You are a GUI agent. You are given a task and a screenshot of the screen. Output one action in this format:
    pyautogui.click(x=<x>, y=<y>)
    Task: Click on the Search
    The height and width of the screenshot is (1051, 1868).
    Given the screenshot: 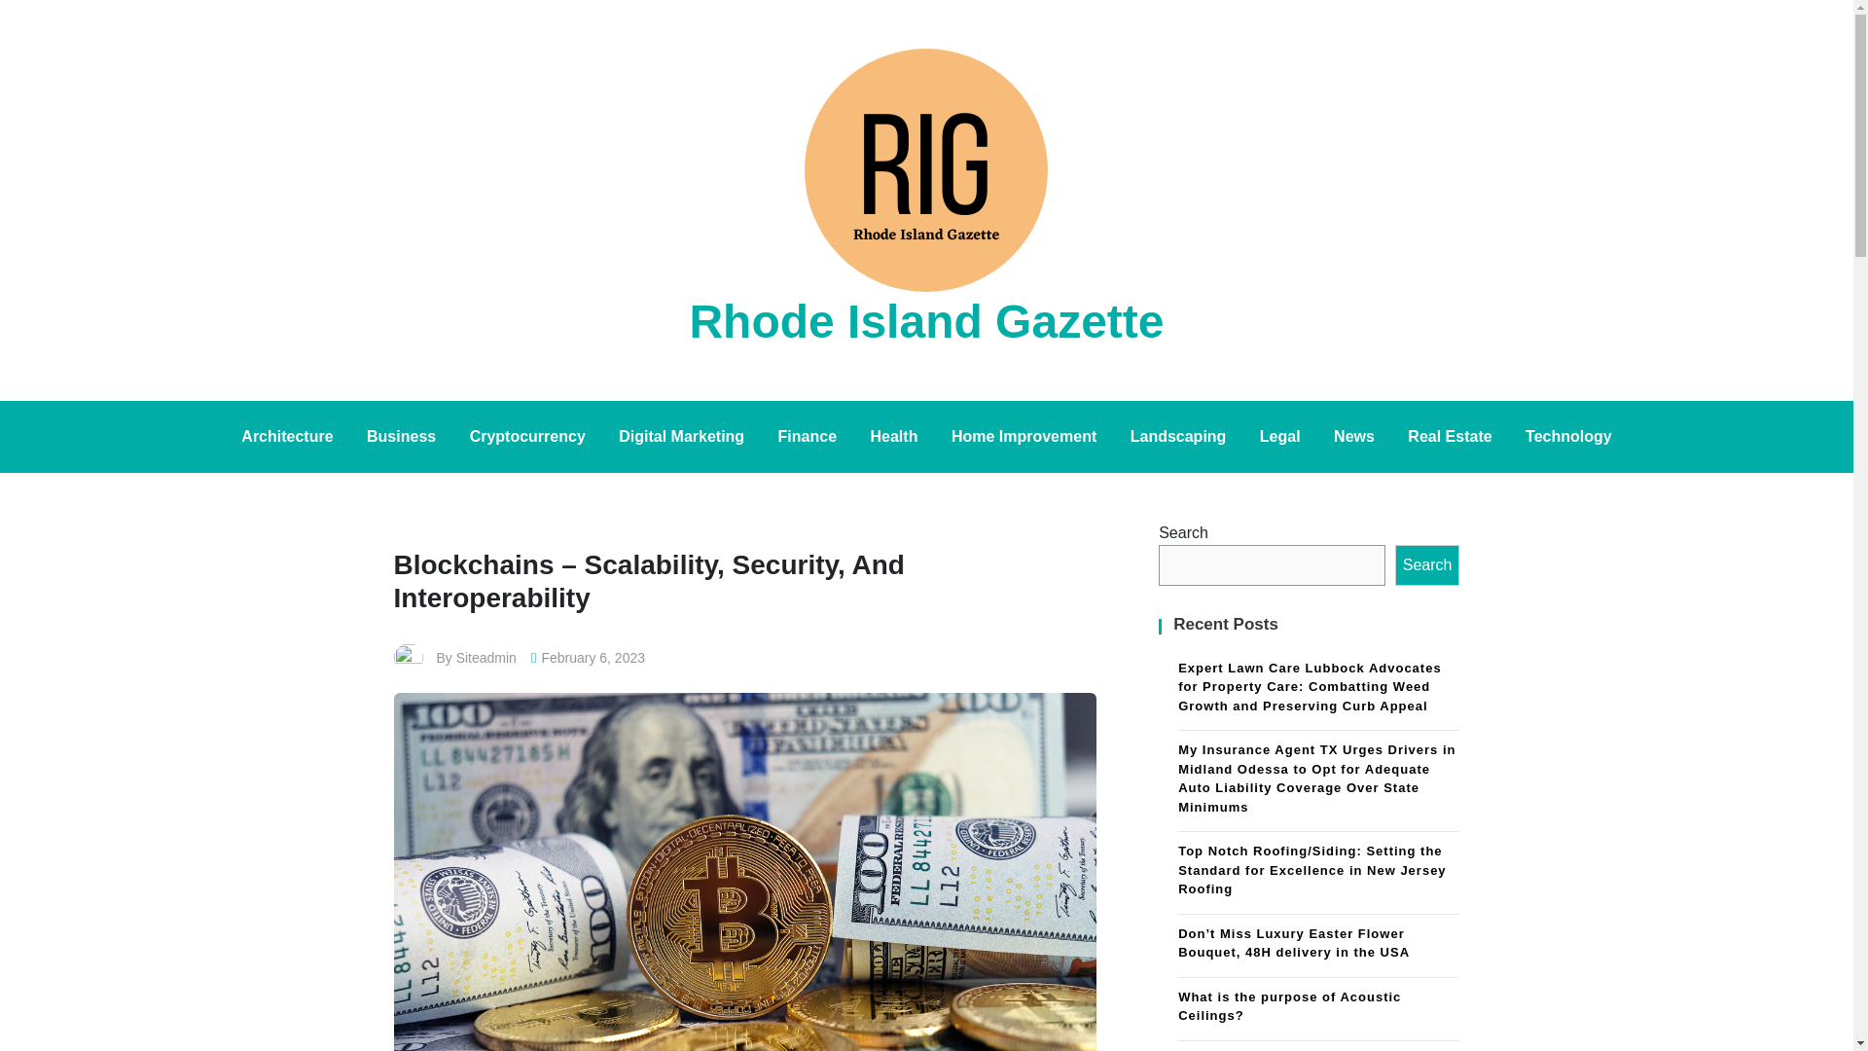 What is the action you would take?
    pyautogui.click(x=1428, y=564)
    